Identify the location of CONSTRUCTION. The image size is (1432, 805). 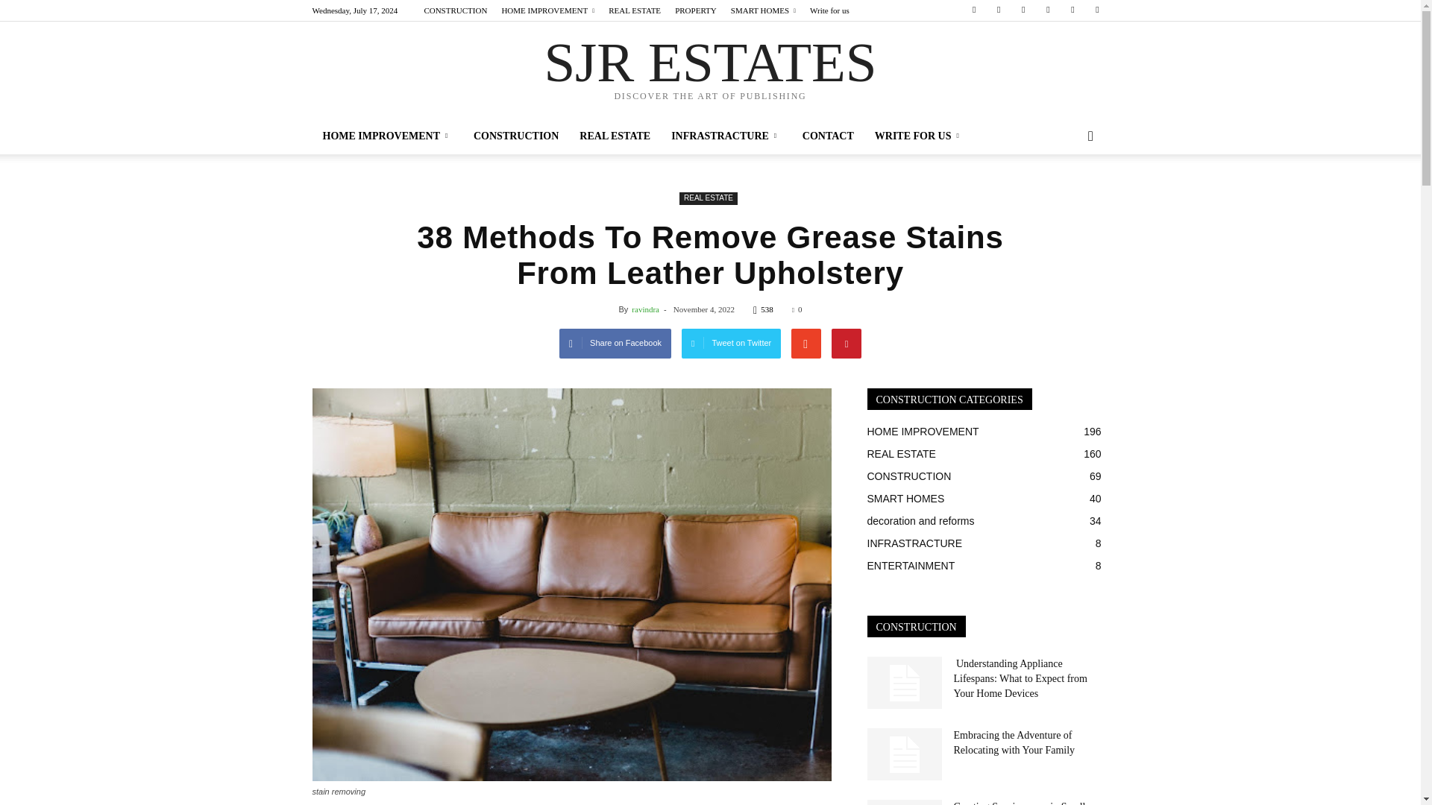
(515, 136).